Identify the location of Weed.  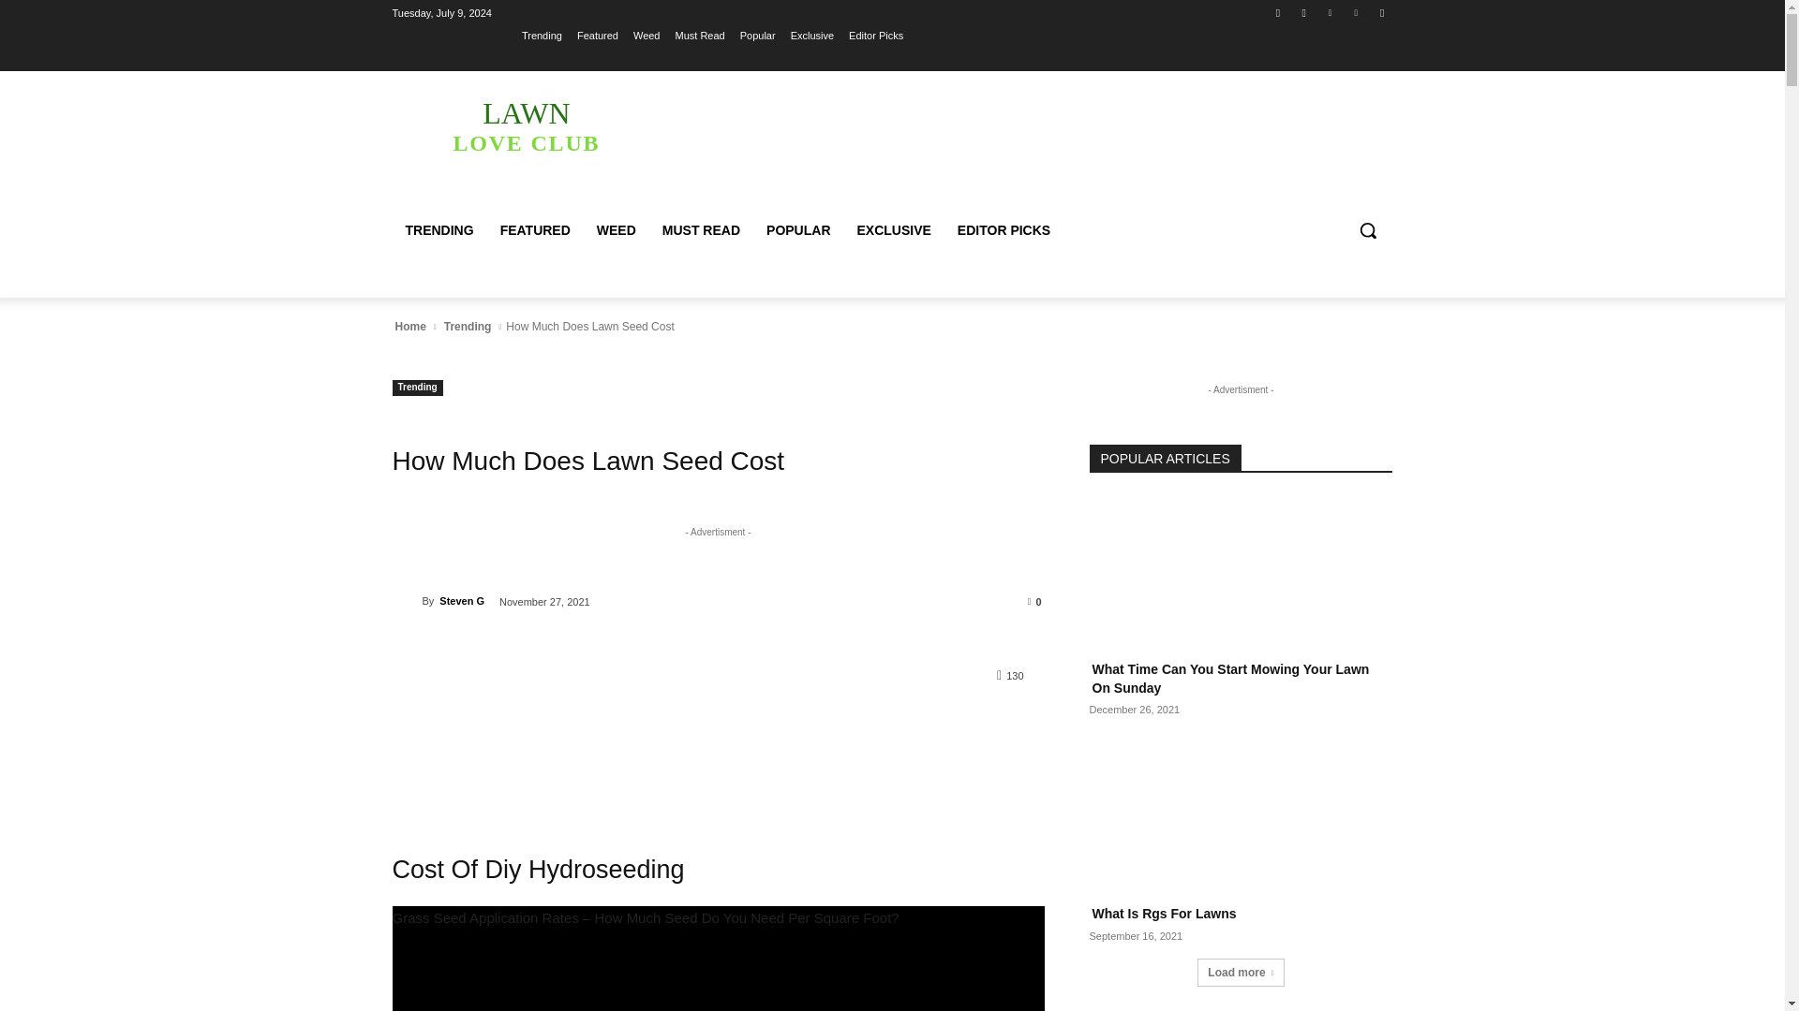
(647, 35).